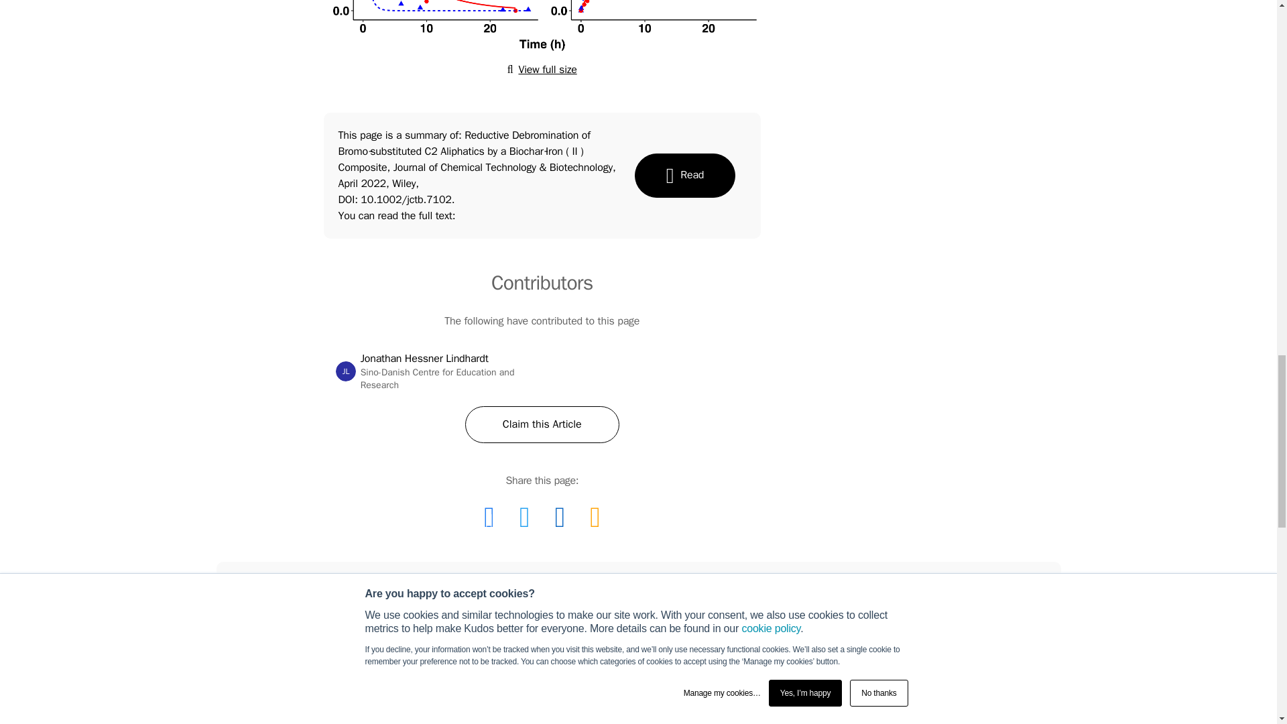 The height and width of the screenshot is (724, 1287). I want to click on Read, so click(560, 516).